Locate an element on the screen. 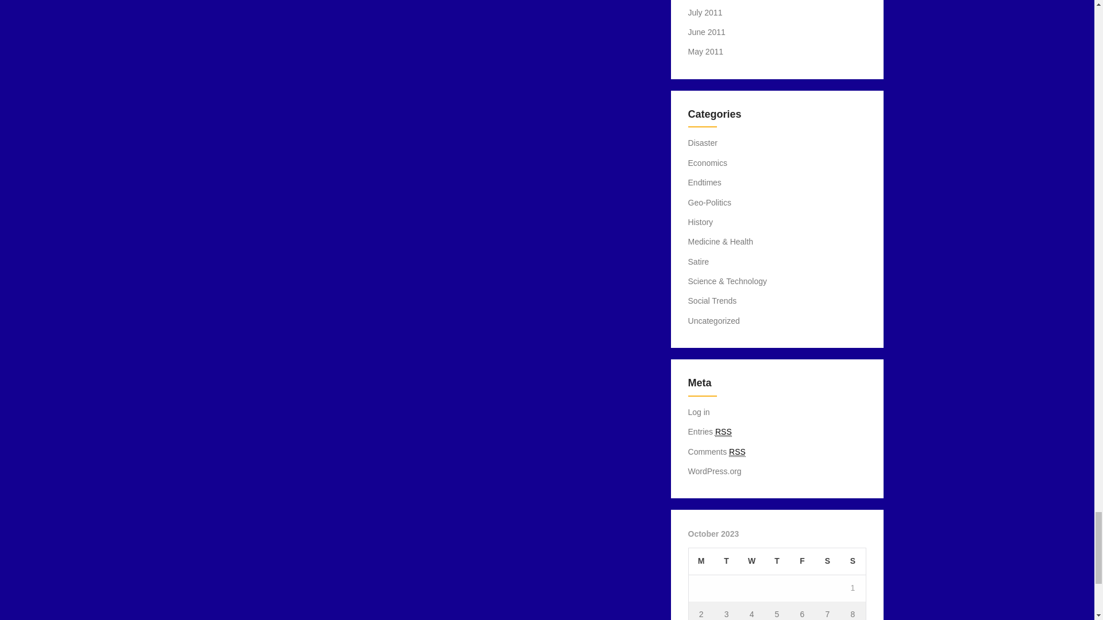  Saturday is located at coordinates (827, 561).